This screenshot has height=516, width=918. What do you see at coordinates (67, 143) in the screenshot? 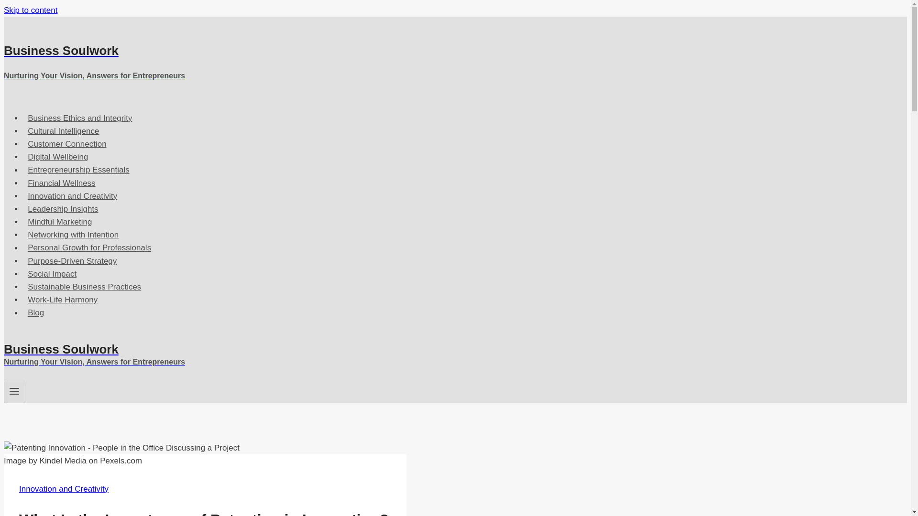
I see `Customer Connection` at bounding box center [67, 143].